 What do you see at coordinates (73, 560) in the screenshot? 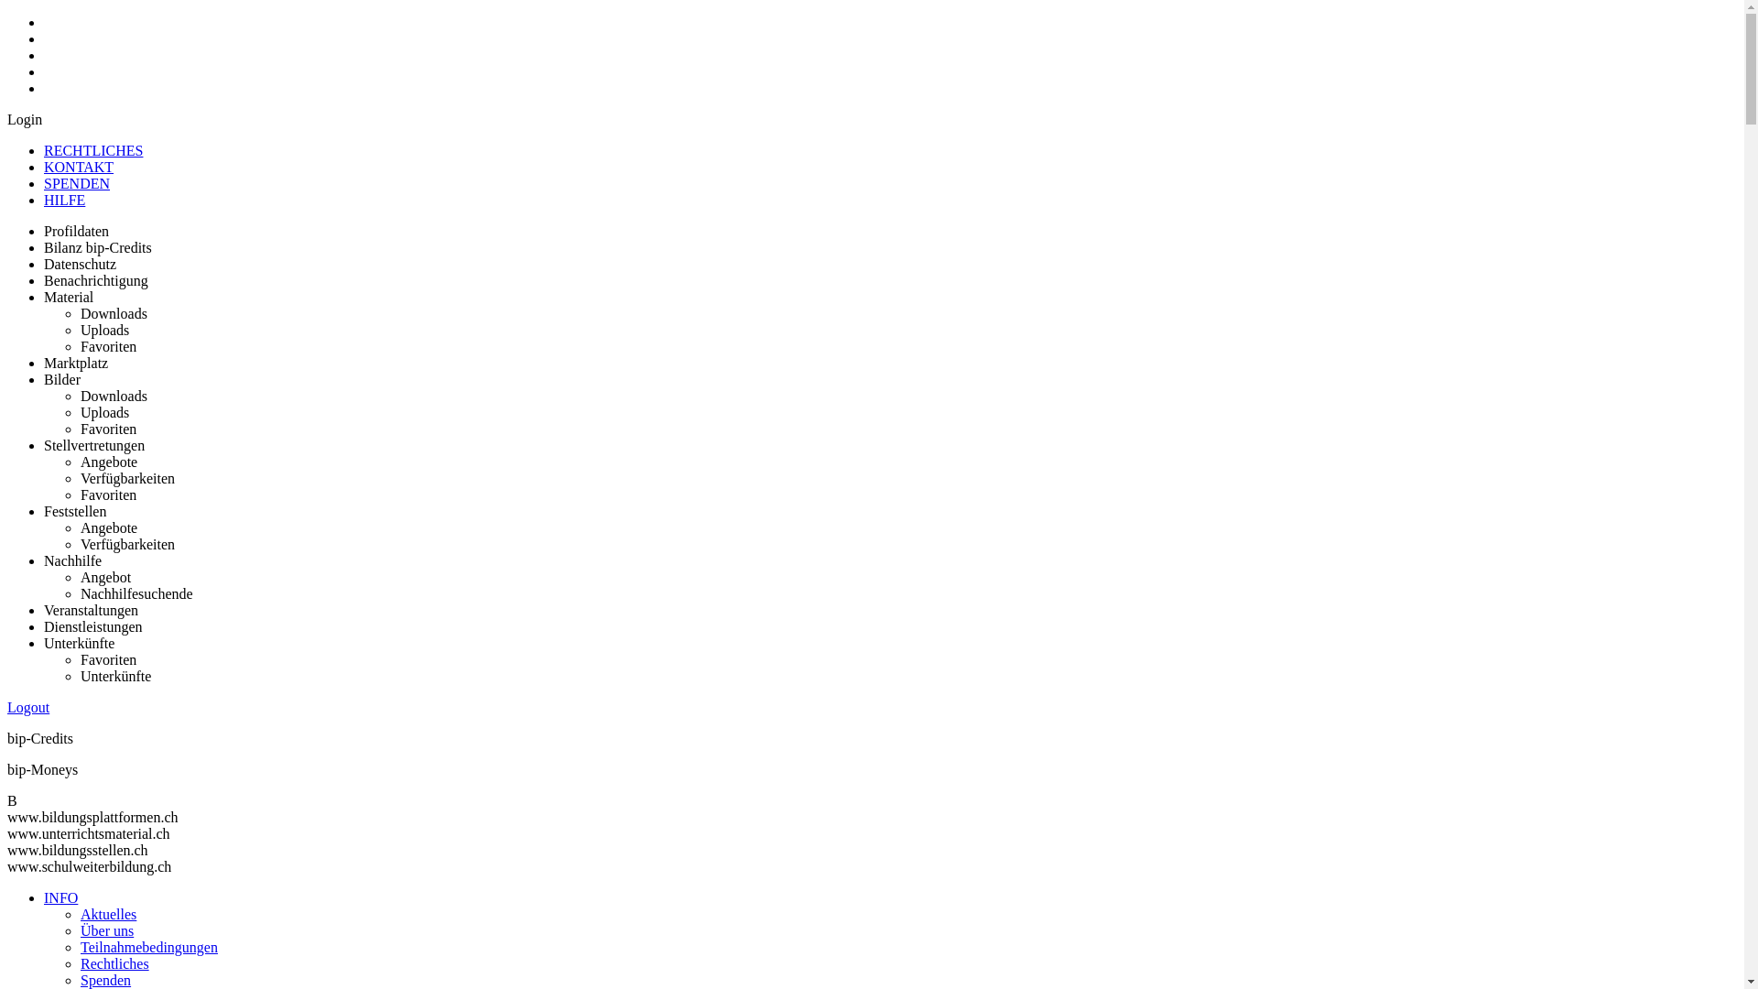
I see `Nachhilfe` at bounding box center [73, 560].